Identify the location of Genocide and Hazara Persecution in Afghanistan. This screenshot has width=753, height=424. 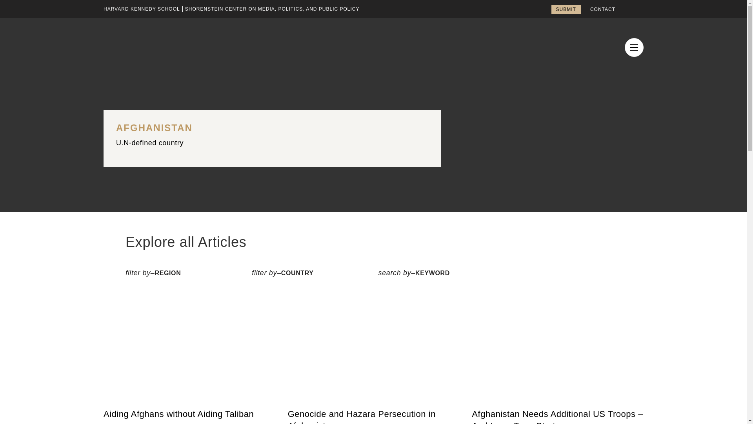
(373, 416).